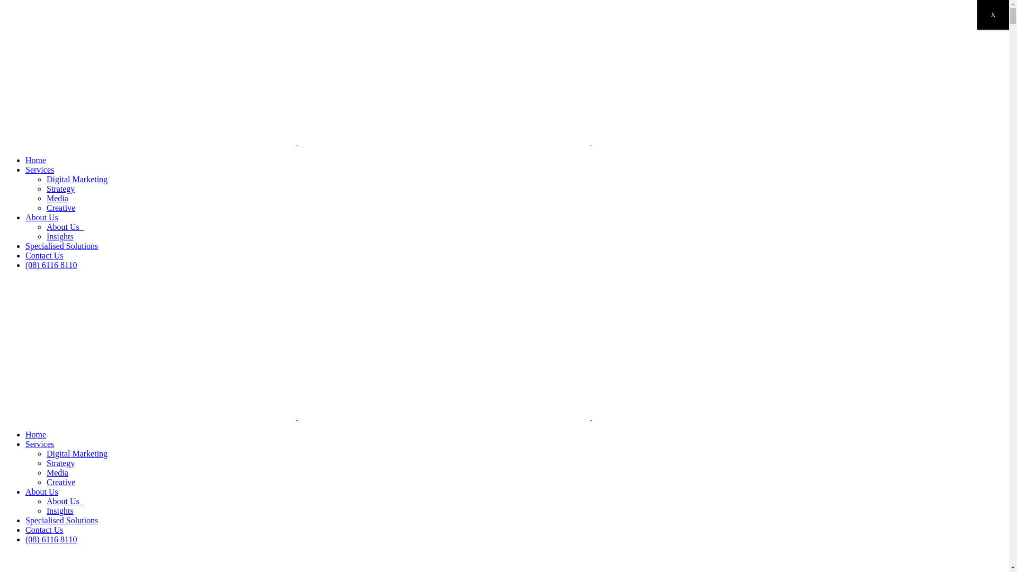 Image resolution: width=1017 pixels, height=572 pixels. I want to click on Strategy, so click(60, 463).